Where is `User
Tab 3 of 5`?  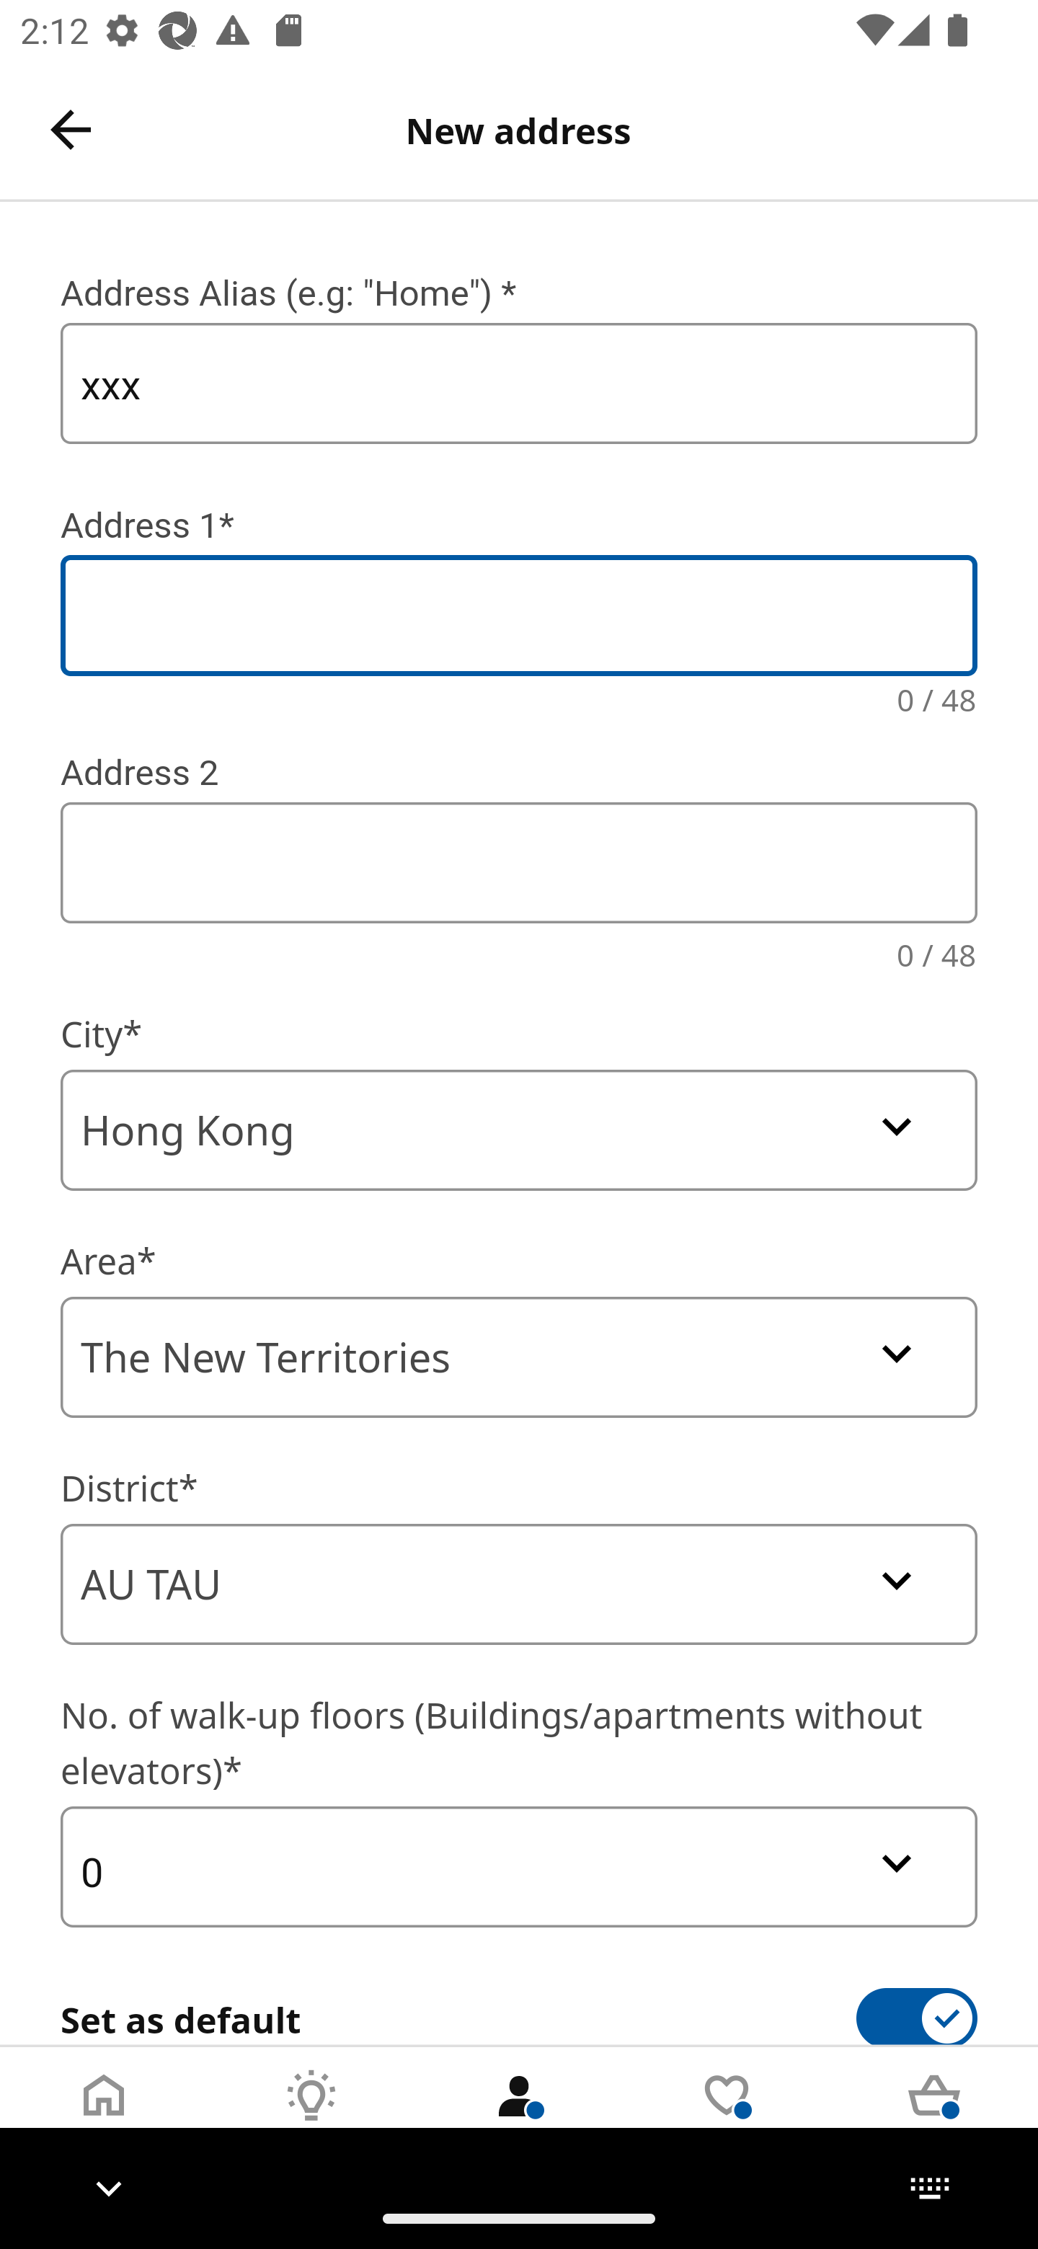
User
Tab 3 of 5 is located at coordinates (519, 2117).